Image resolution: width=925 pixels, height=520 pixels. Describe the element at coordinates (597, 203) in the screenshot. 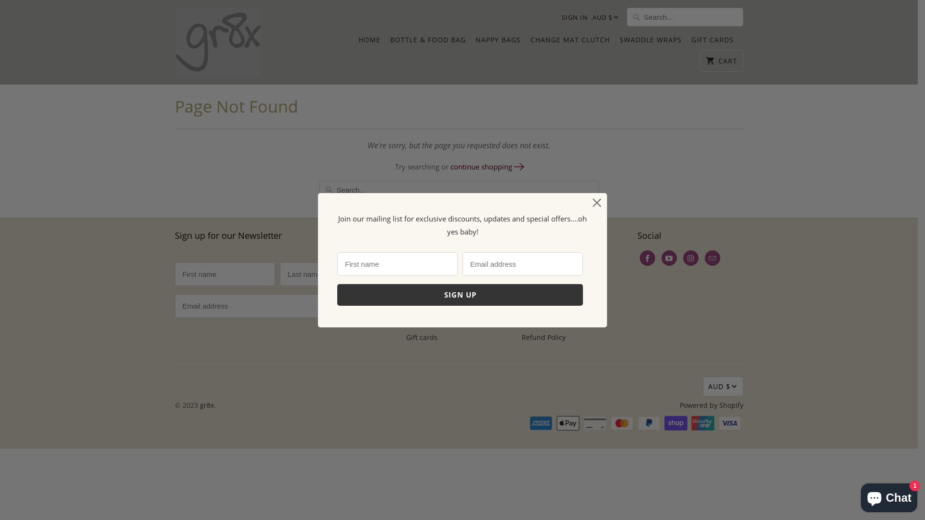

I see `Close` at that location.